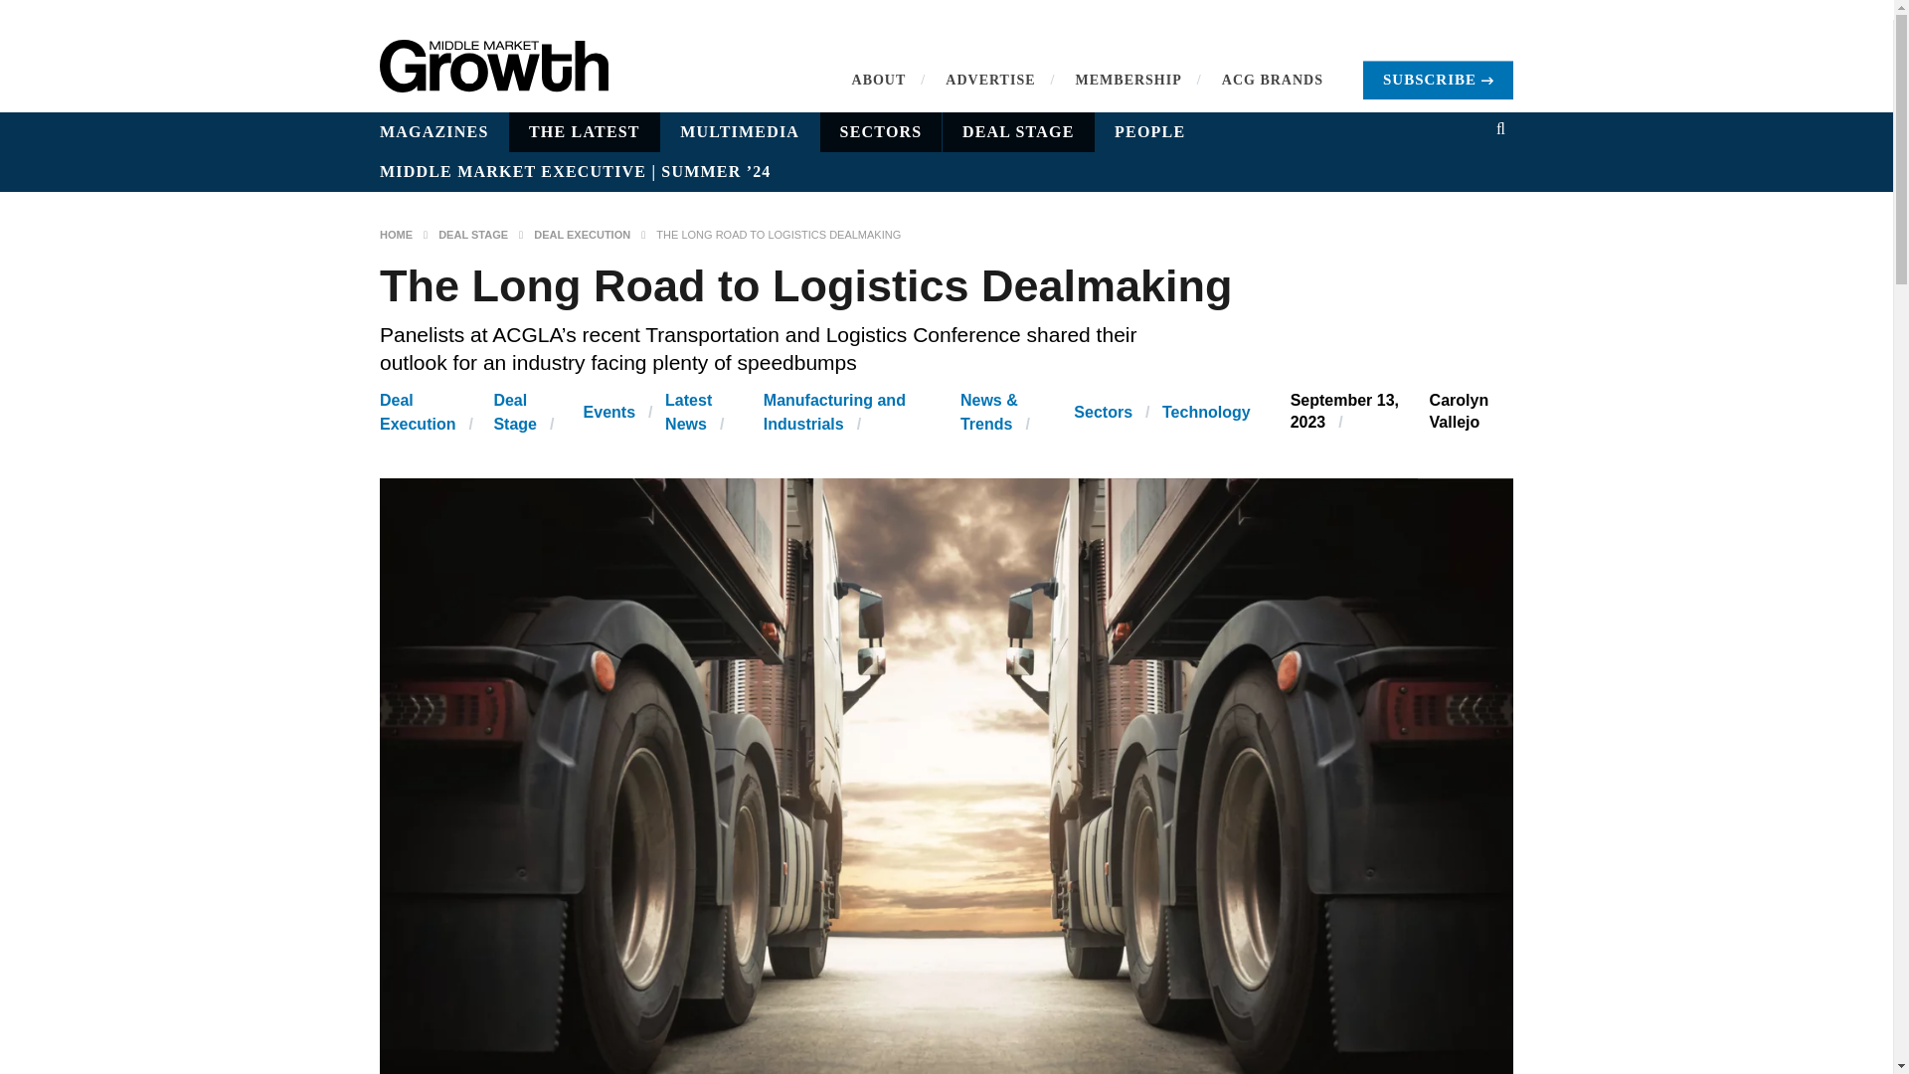 The height and width of the screenshot is (1074, 1909). What do you see at coordinates (514, 412) in the screenshot?
I see `View all posts in Deal Stage` at bounding box center [514, 412].